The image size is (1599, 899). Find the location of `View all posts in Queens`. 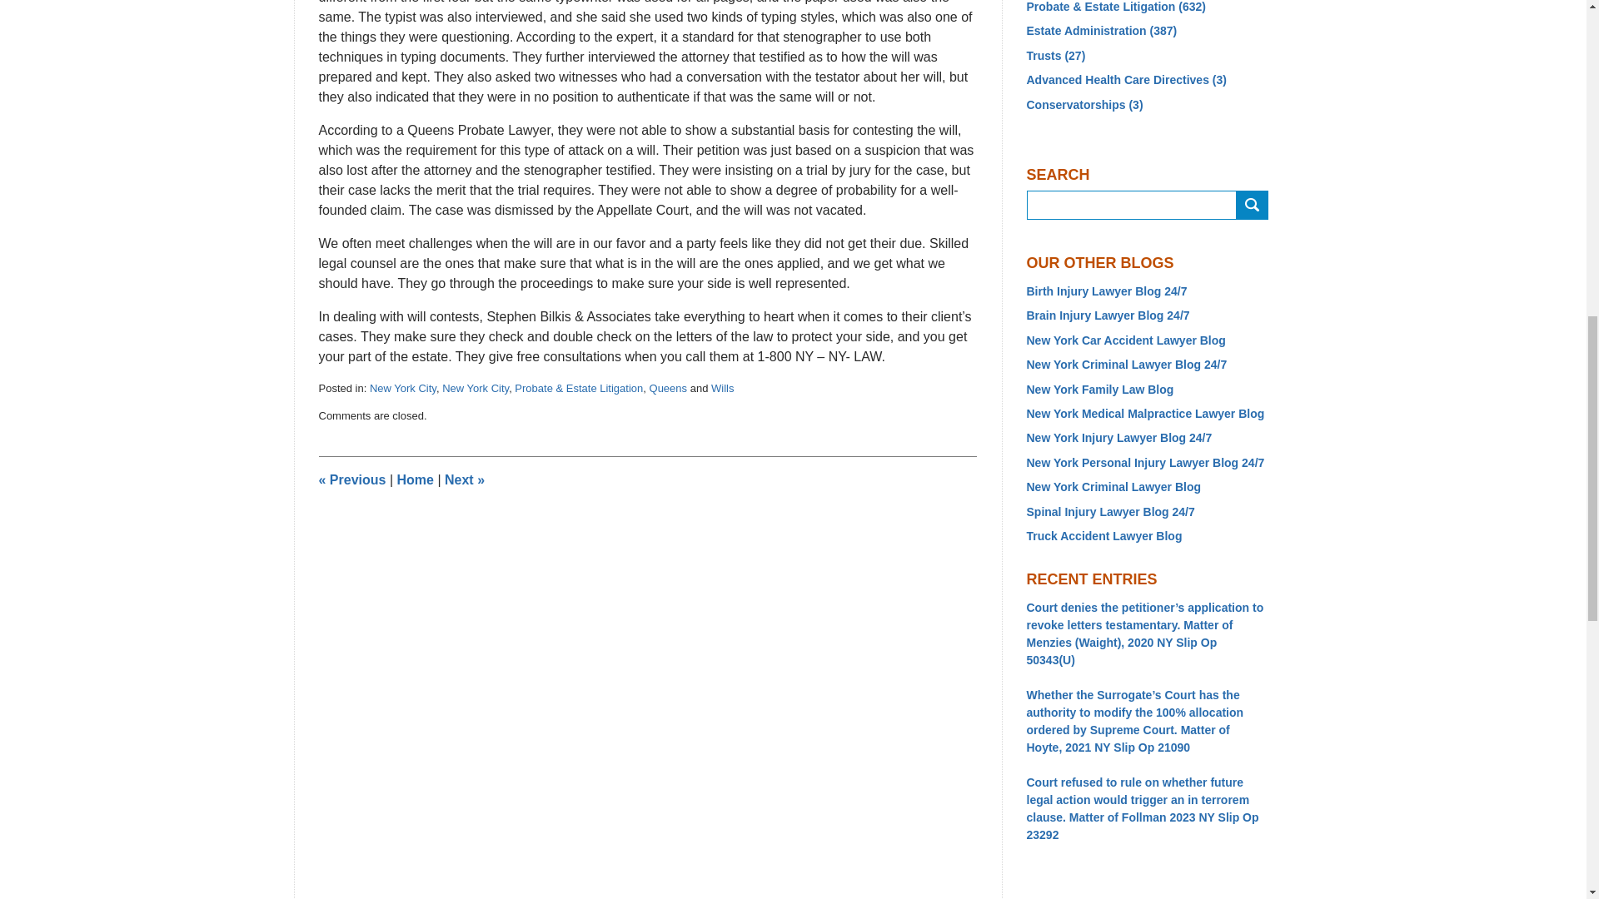

View all posts in Queens is located at coordinates (668, 388).